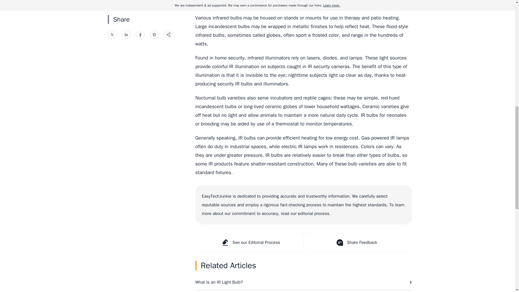 Image resolution: width=519 pixels, height=292 pixels. I want to click on What Is an IR Light Bulb?, so click(303, 282).